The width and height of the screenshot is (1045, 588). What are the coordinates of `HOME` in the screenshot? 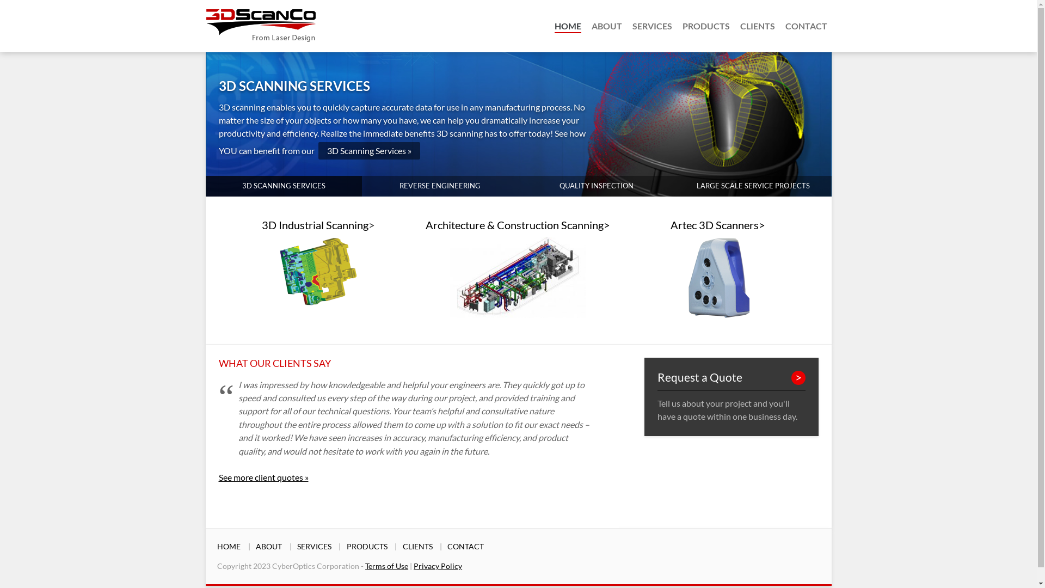 It's located at (229, 547).